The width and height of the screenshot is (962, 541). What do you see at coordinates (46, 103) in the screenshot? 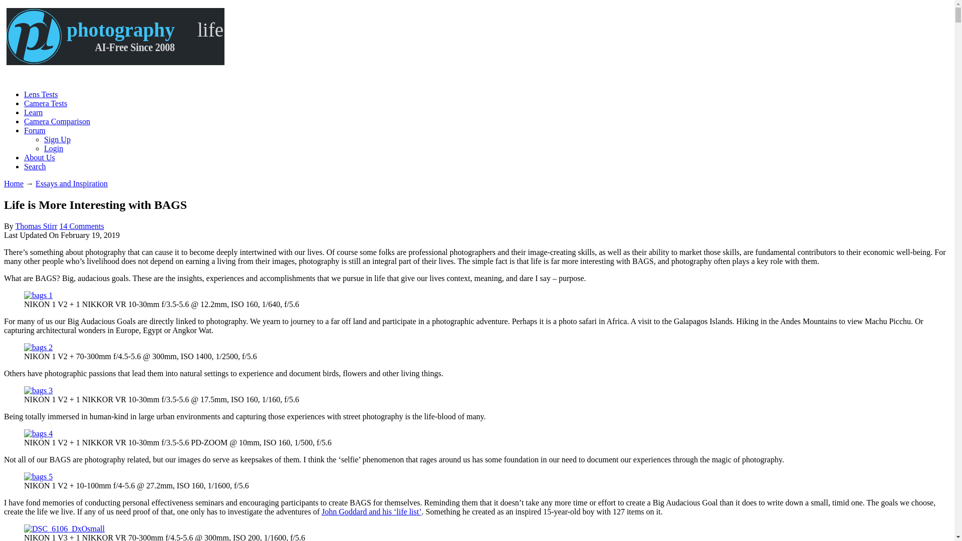
I see `Camera Tests` at bounding box center [46, 103].